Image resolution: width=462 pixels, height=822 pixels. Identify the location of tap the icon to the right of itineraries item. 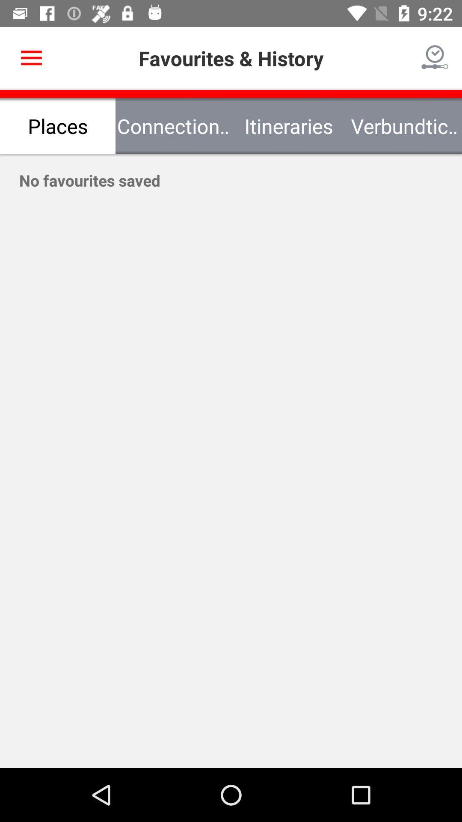
(404, 126).